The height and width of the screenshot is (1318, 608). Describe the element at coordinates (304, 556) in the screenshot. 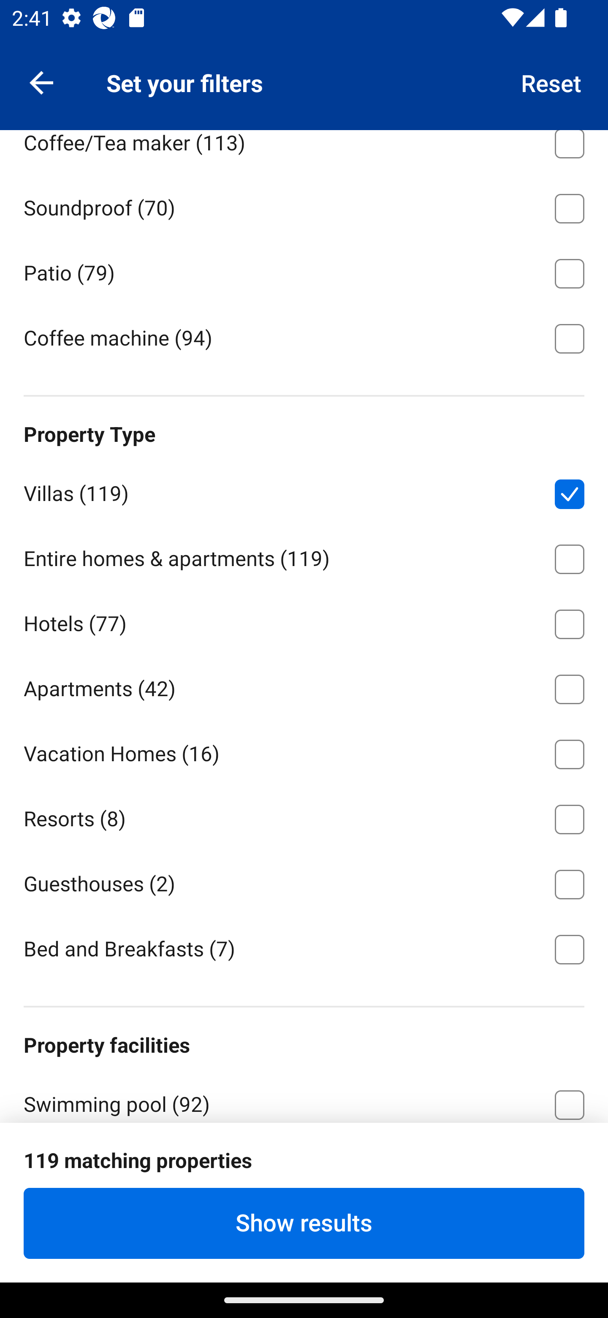

I see `Entire homes & apartments ⁦(119)` at that location.